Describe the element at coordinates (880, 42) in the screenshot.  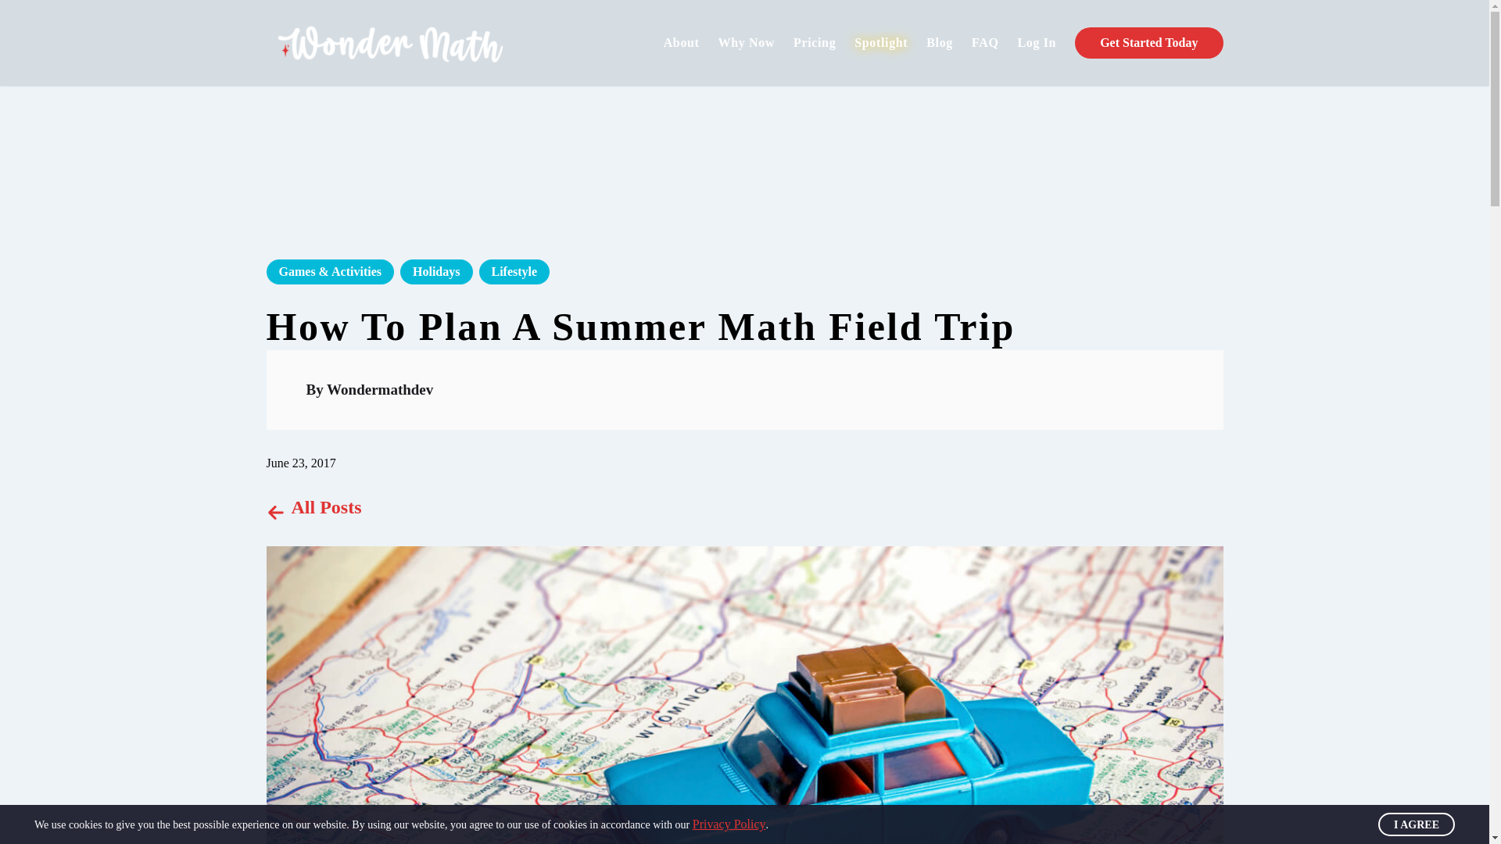
I see `Spotlight` at that location.